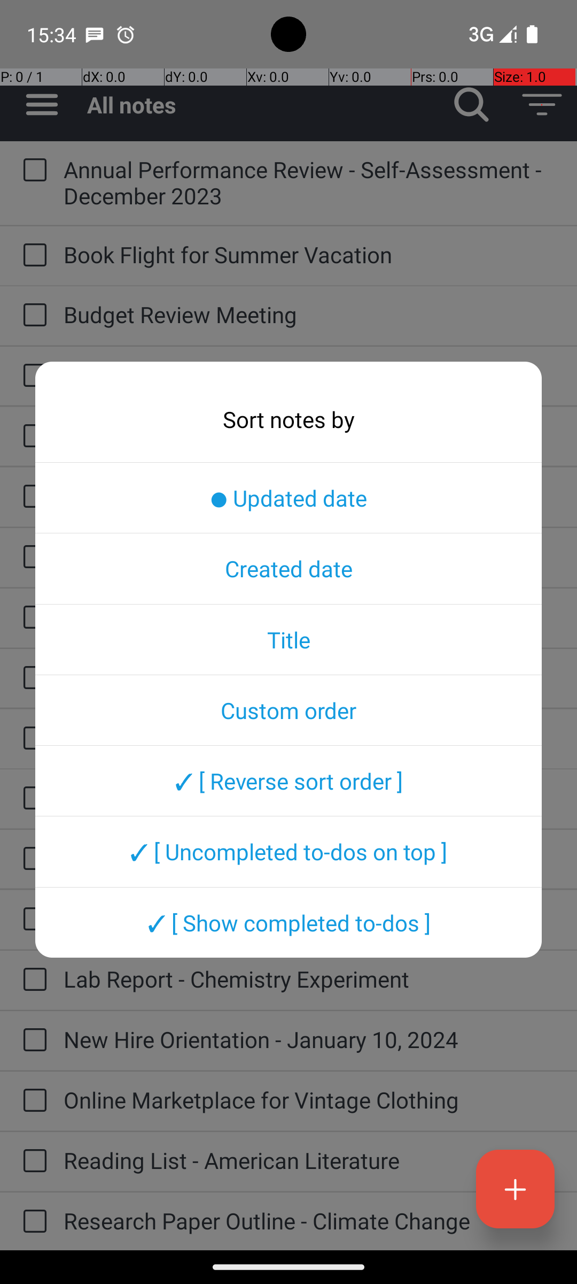  I want to click on Budget Review Meeting, so click(310, 315).